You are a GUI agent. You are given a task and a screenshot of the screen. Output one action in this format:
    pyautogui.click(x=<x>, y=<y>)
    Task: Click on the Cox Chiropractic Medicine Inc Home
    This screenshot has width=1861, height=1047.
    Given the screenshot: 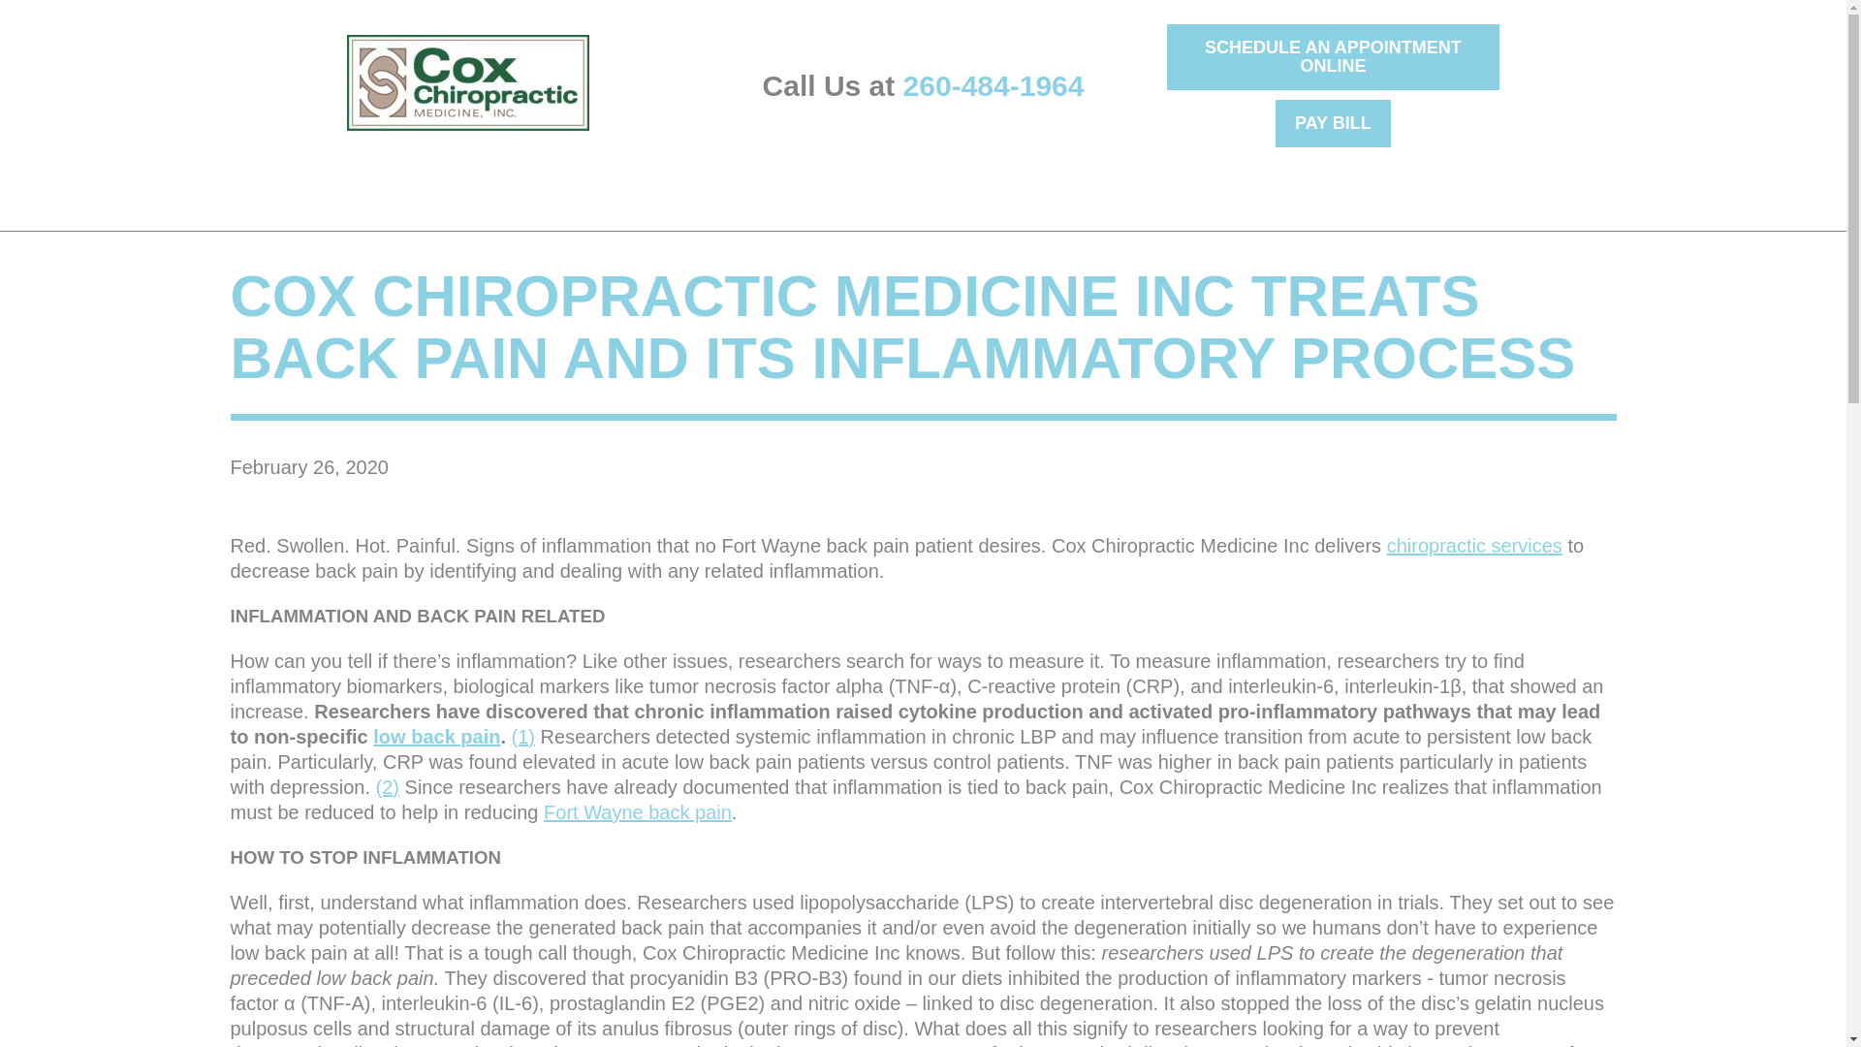 What is the action you would take?
    pyautogui.click(x=467, y=82)
    